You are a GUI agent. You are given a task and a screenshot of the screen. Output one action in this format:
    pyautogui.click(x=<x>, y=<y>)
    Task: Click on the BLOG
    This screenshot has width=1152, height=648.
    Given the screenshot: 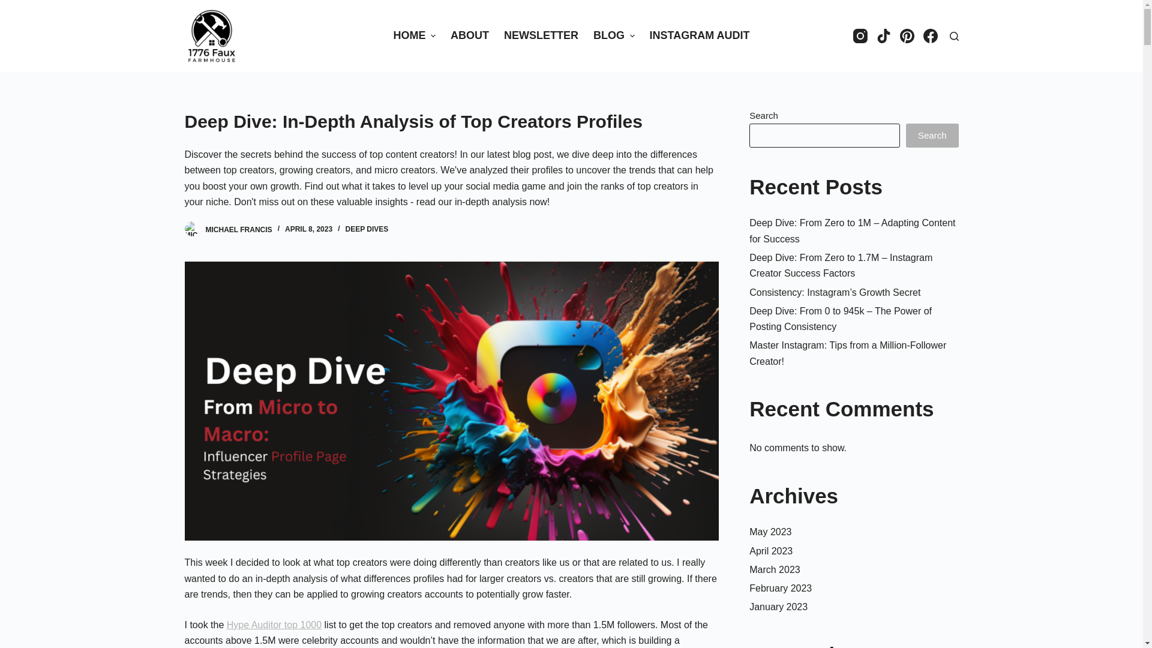 What is the action you would take?
    pyautogui.click(x=614, y=36)
    